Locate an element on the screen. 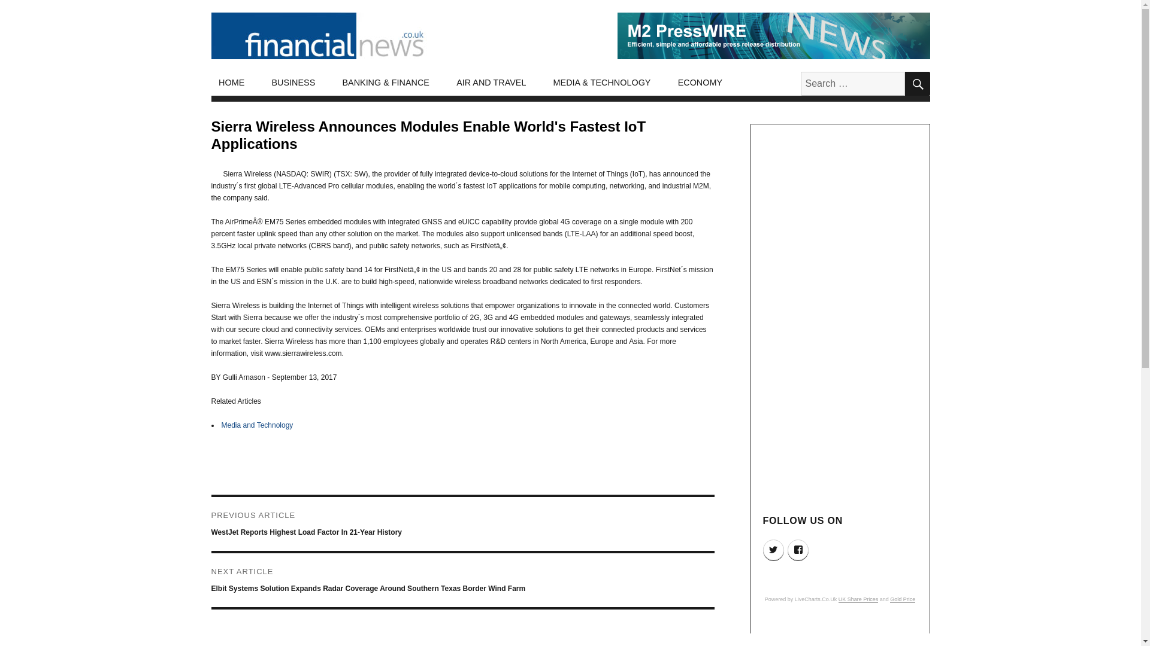  Media and Technology is located at coordinates (258, 425).